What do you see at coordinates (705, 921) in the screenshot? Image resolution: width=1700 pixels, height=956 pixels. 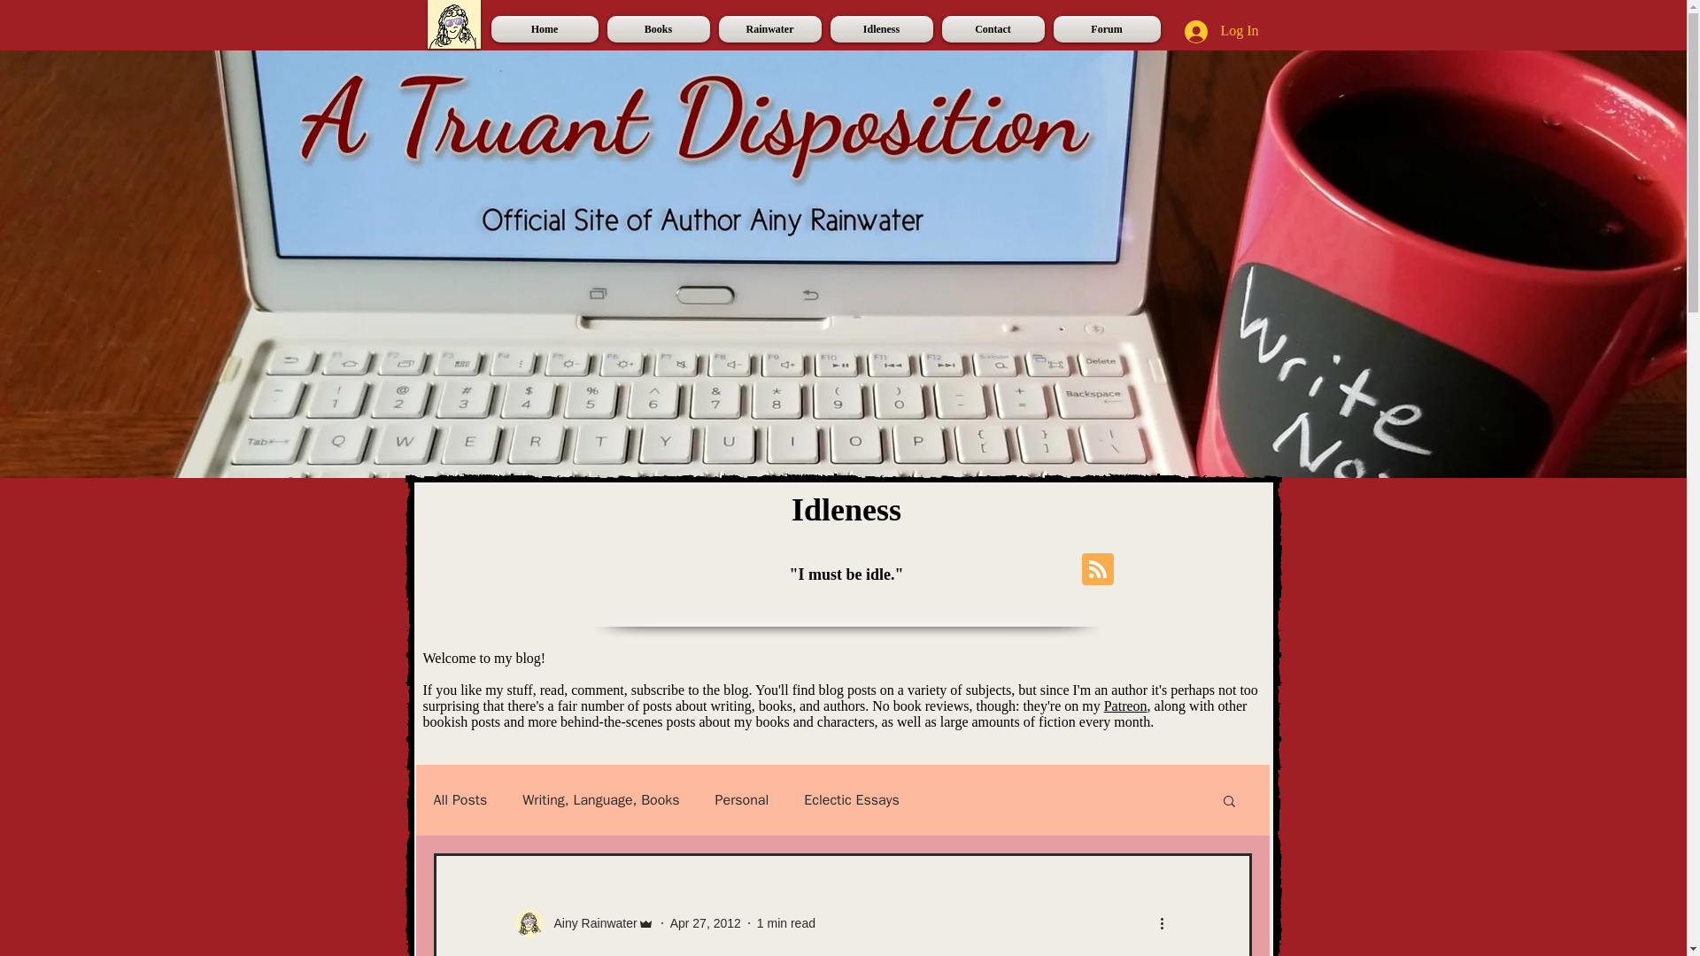 I see `Apr 27, 2012` at bounding box center [705, 921].